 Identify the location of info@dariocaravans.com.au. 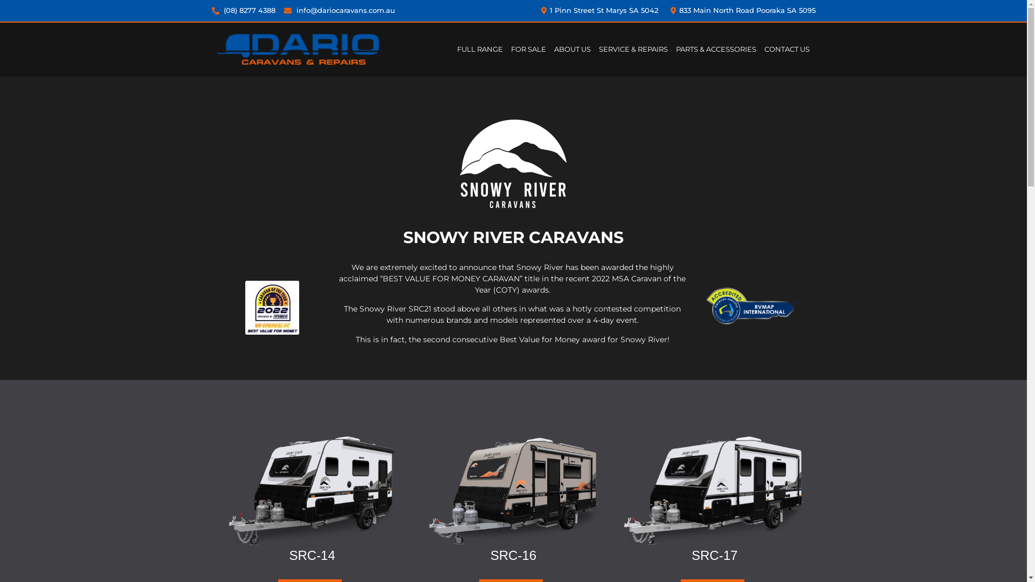
(340, 11).